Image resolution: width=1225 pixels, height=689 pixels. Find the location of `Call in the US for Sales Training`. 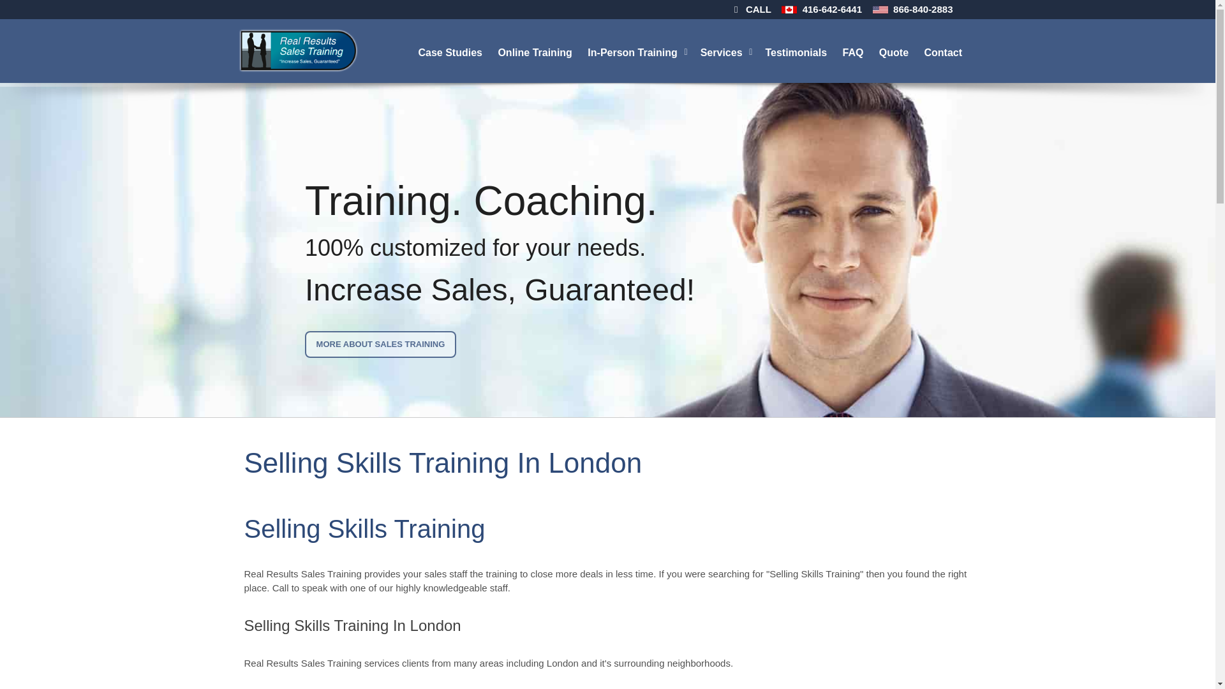

Call in the US for Sales Training is located at coordinates (880, 10).